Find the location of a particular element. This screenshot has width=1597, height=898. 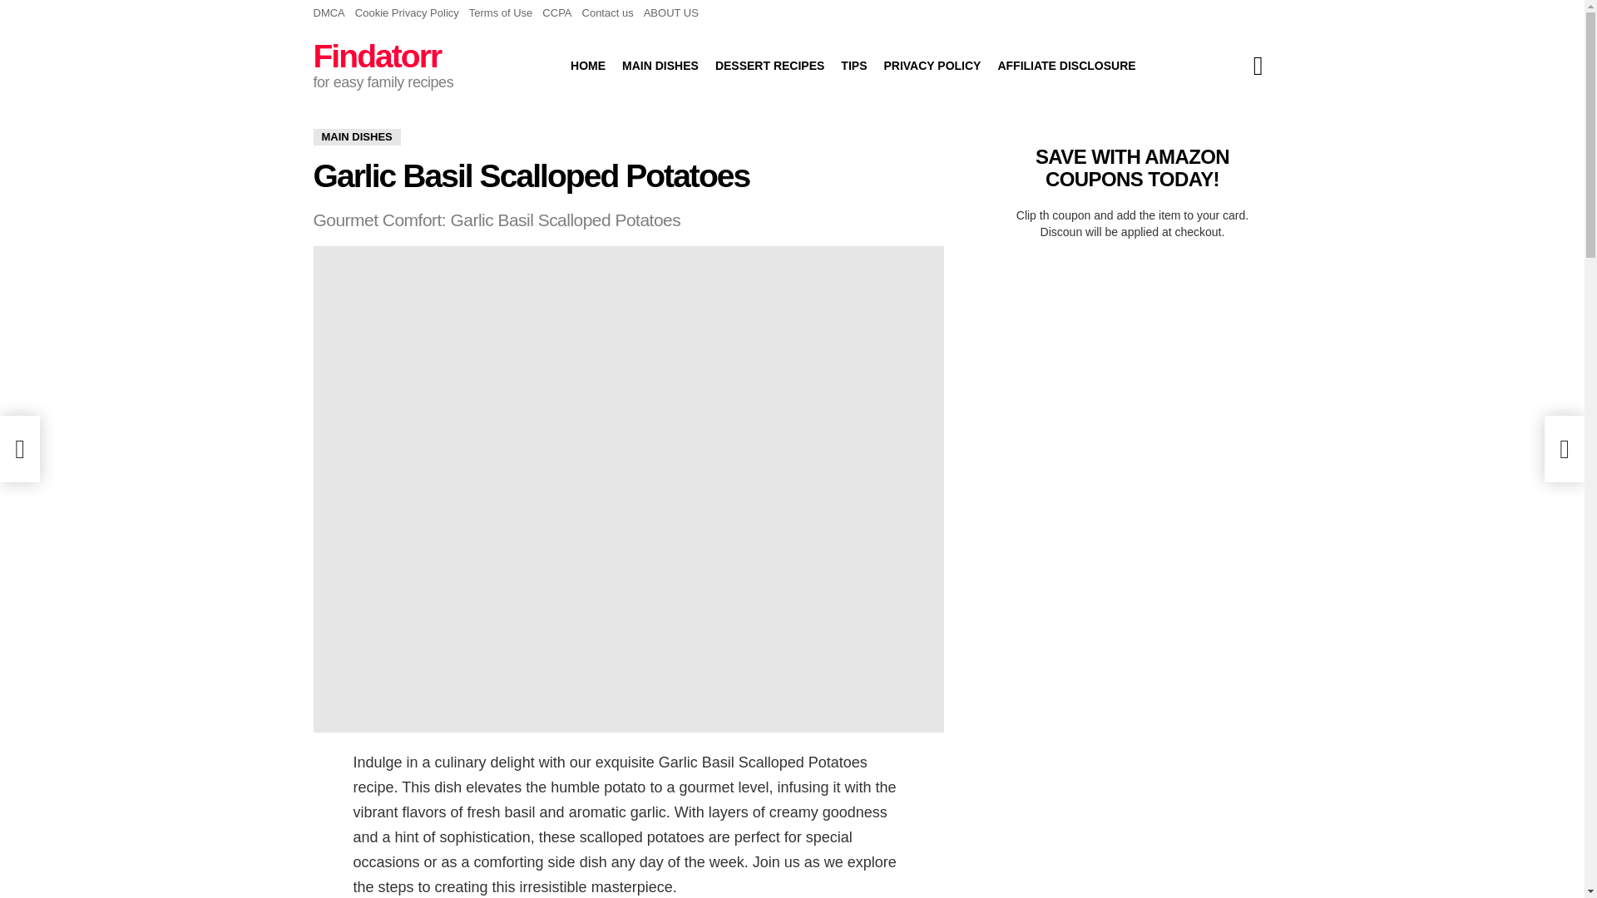

DESSERT RECIPES is located at coordinates (769, 65).